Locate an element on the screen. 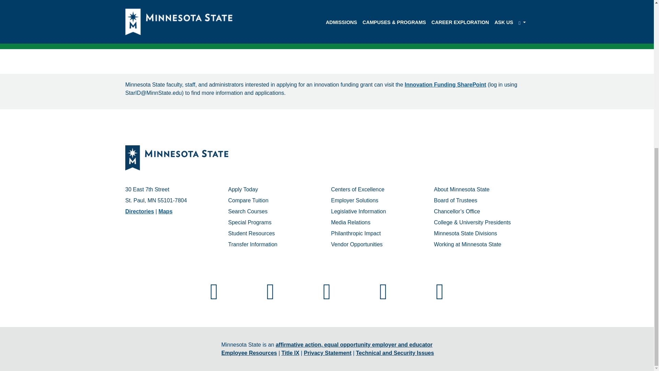 Image resolution: width=659 pixels, height=371 pixels. Facebook is located at coordinates (214, 285).